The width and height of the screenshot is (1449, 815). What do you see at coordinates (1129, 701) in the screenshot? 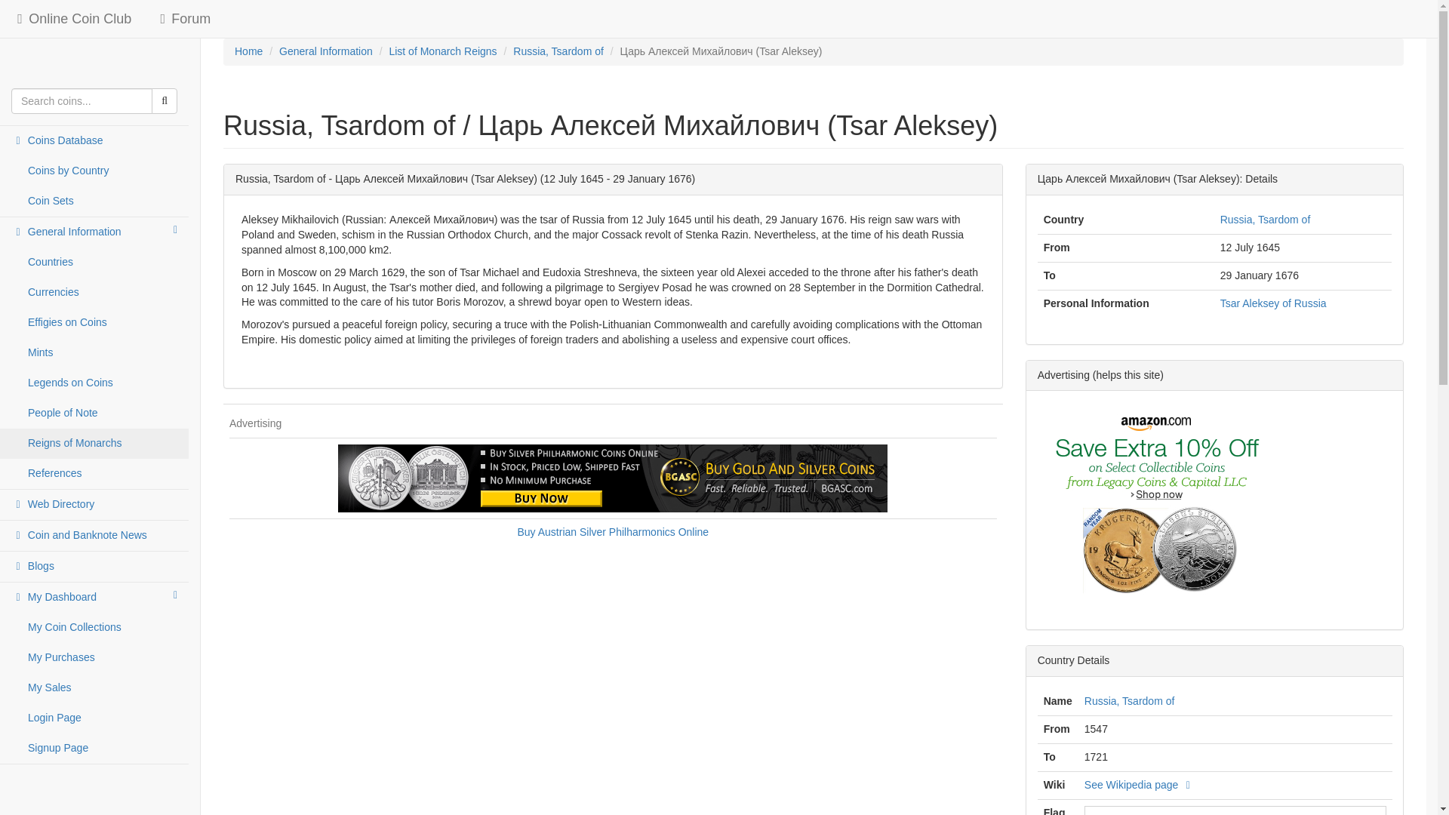
I see `Russia, Tsardom of` at bounding box center [1129, 701].